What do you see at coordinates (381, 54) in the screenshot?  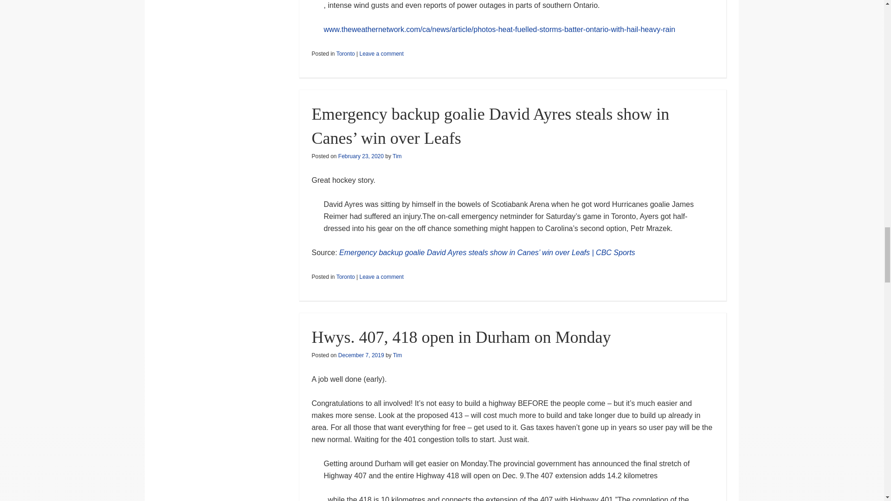 I see `Leave a comment` at bounding box center [381, 54].